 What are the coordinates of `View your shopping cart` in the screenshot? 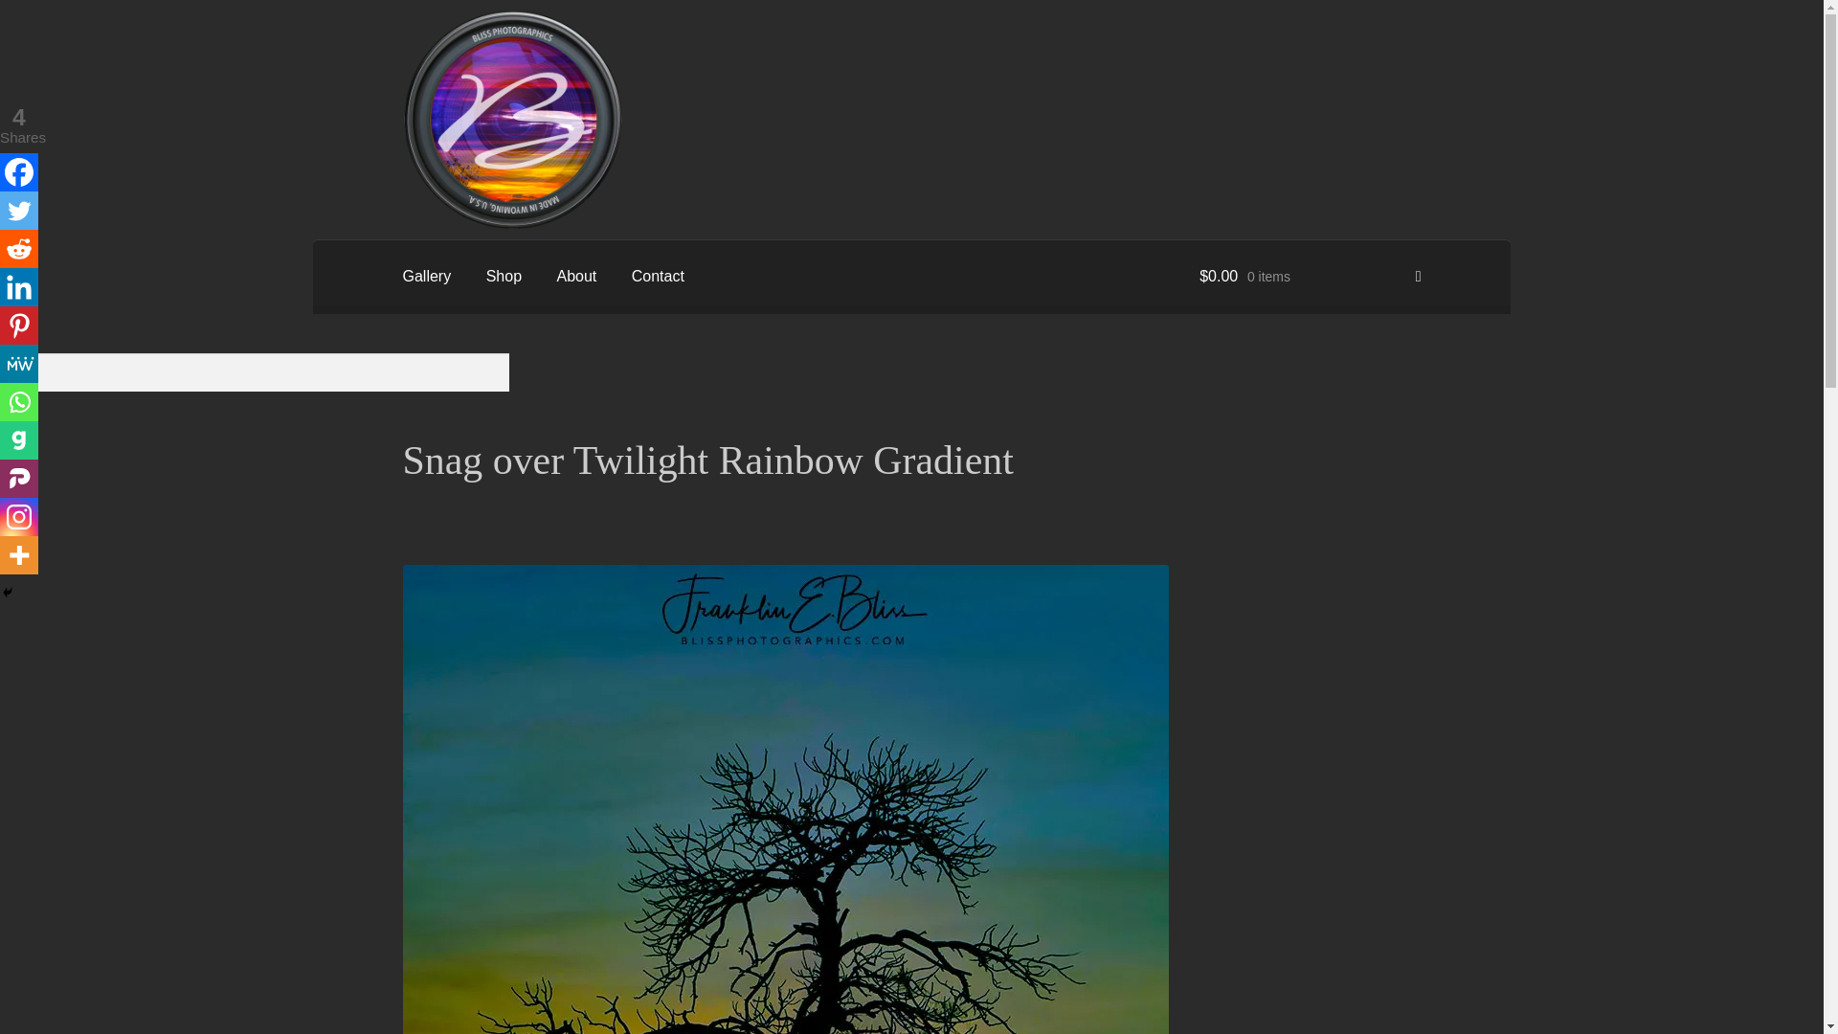 It's located at (1310, 276).